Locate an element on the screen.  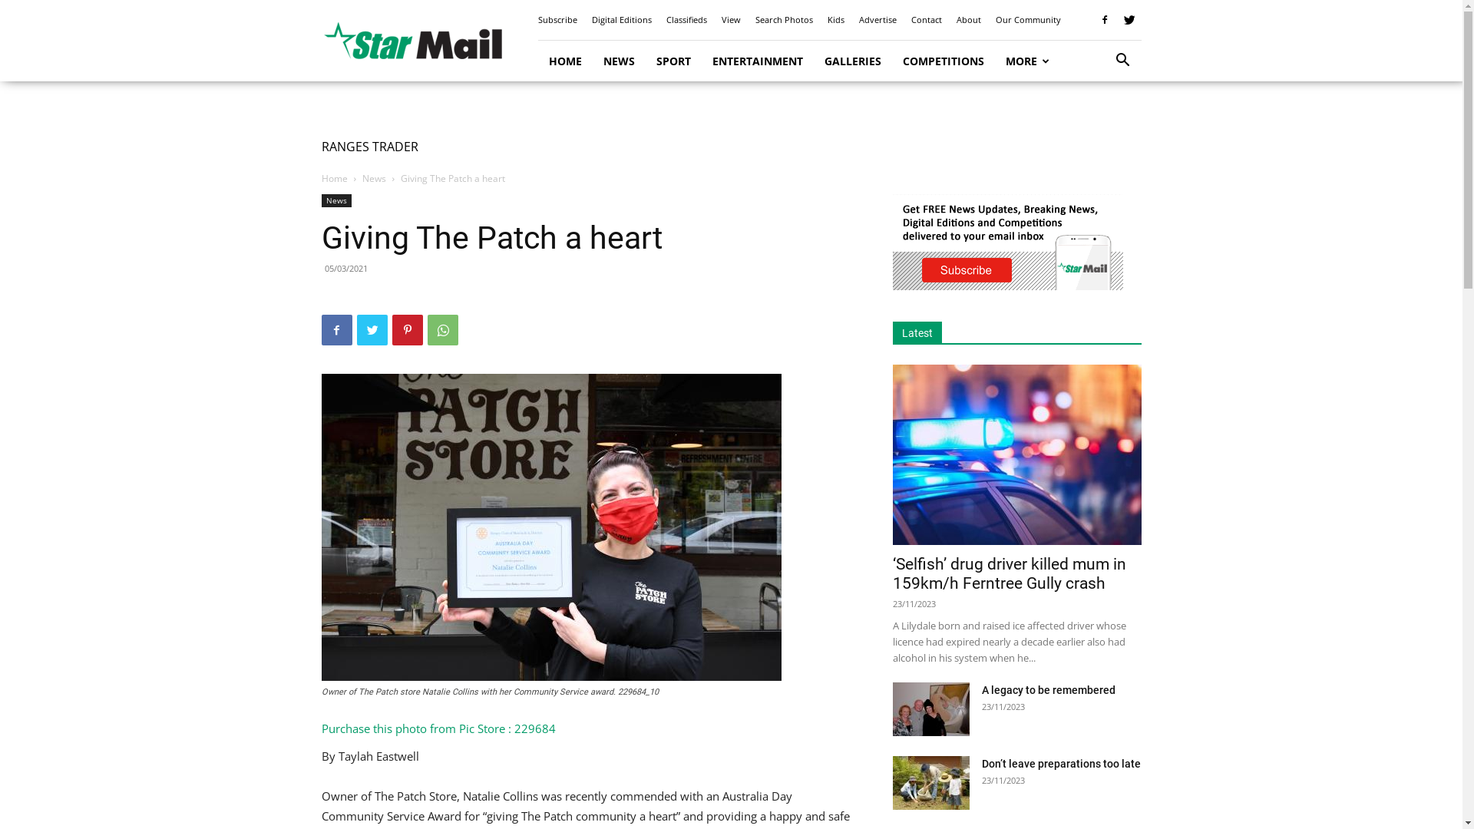
COMPETITIONS is located at coordinates (944, 61).